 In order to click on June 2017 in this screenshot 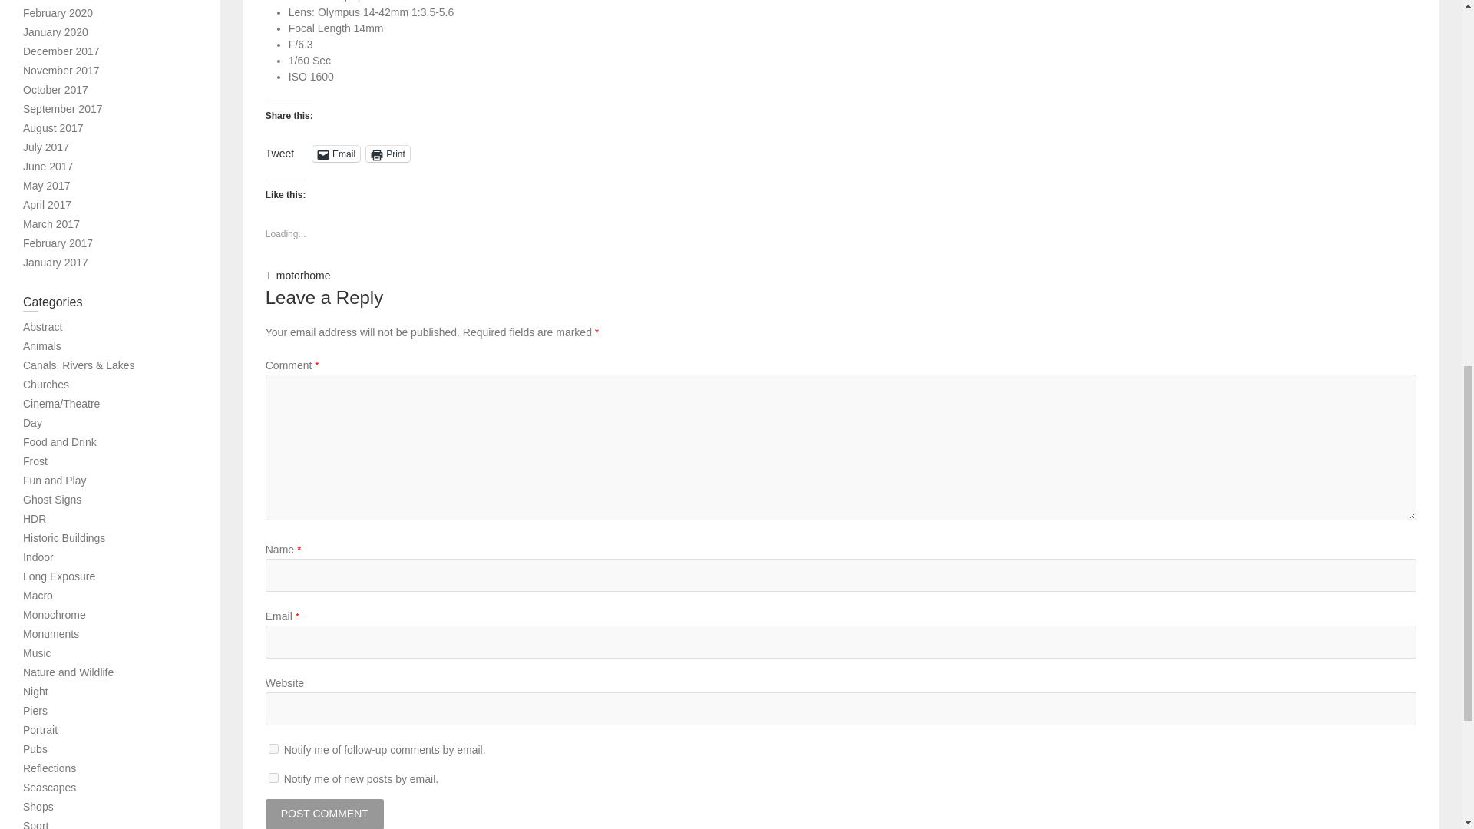, I will do `click(48, 166)`.